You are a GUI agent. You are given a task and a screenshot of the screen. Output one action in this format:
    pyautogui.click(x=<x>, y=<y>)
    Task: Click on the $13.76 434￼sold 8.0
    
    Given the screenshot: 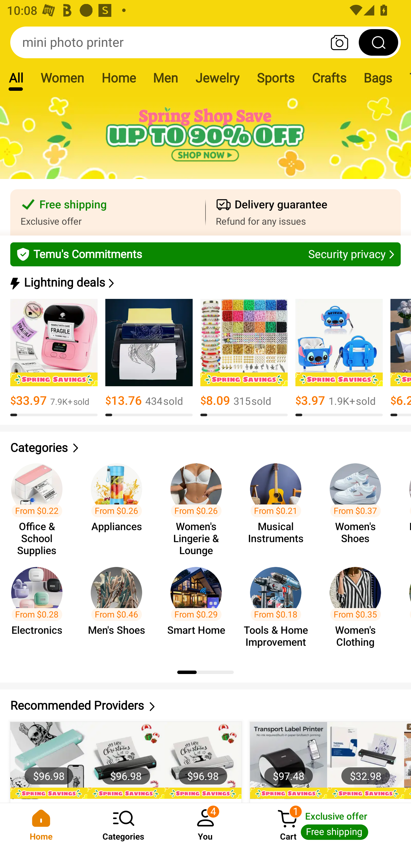 What is the action you would take?
    pyautogui.click(x=149, y=358)
    